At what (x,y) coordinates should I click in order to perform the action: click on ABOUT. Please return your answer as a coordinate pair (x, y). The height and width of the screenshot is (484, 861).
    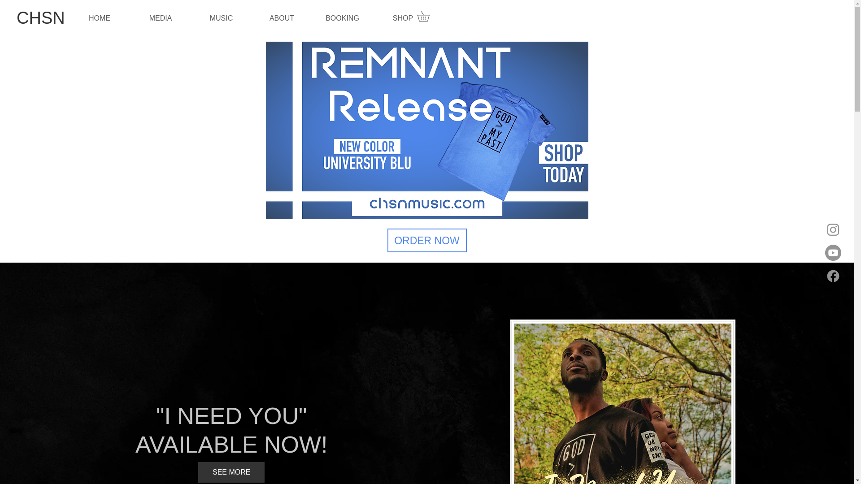
    Looking at the image, I should click on (282, 18).